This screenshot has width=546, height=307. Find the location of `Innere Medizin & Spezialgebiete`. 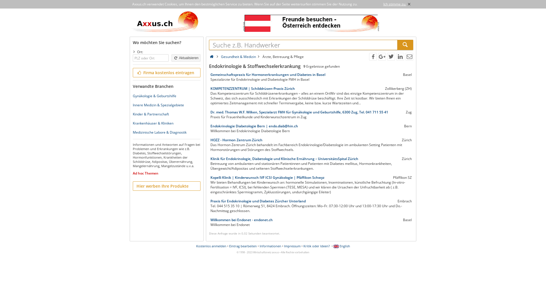

Innere Medizin & Spezialgebiete is located at coordinates (158, 105).